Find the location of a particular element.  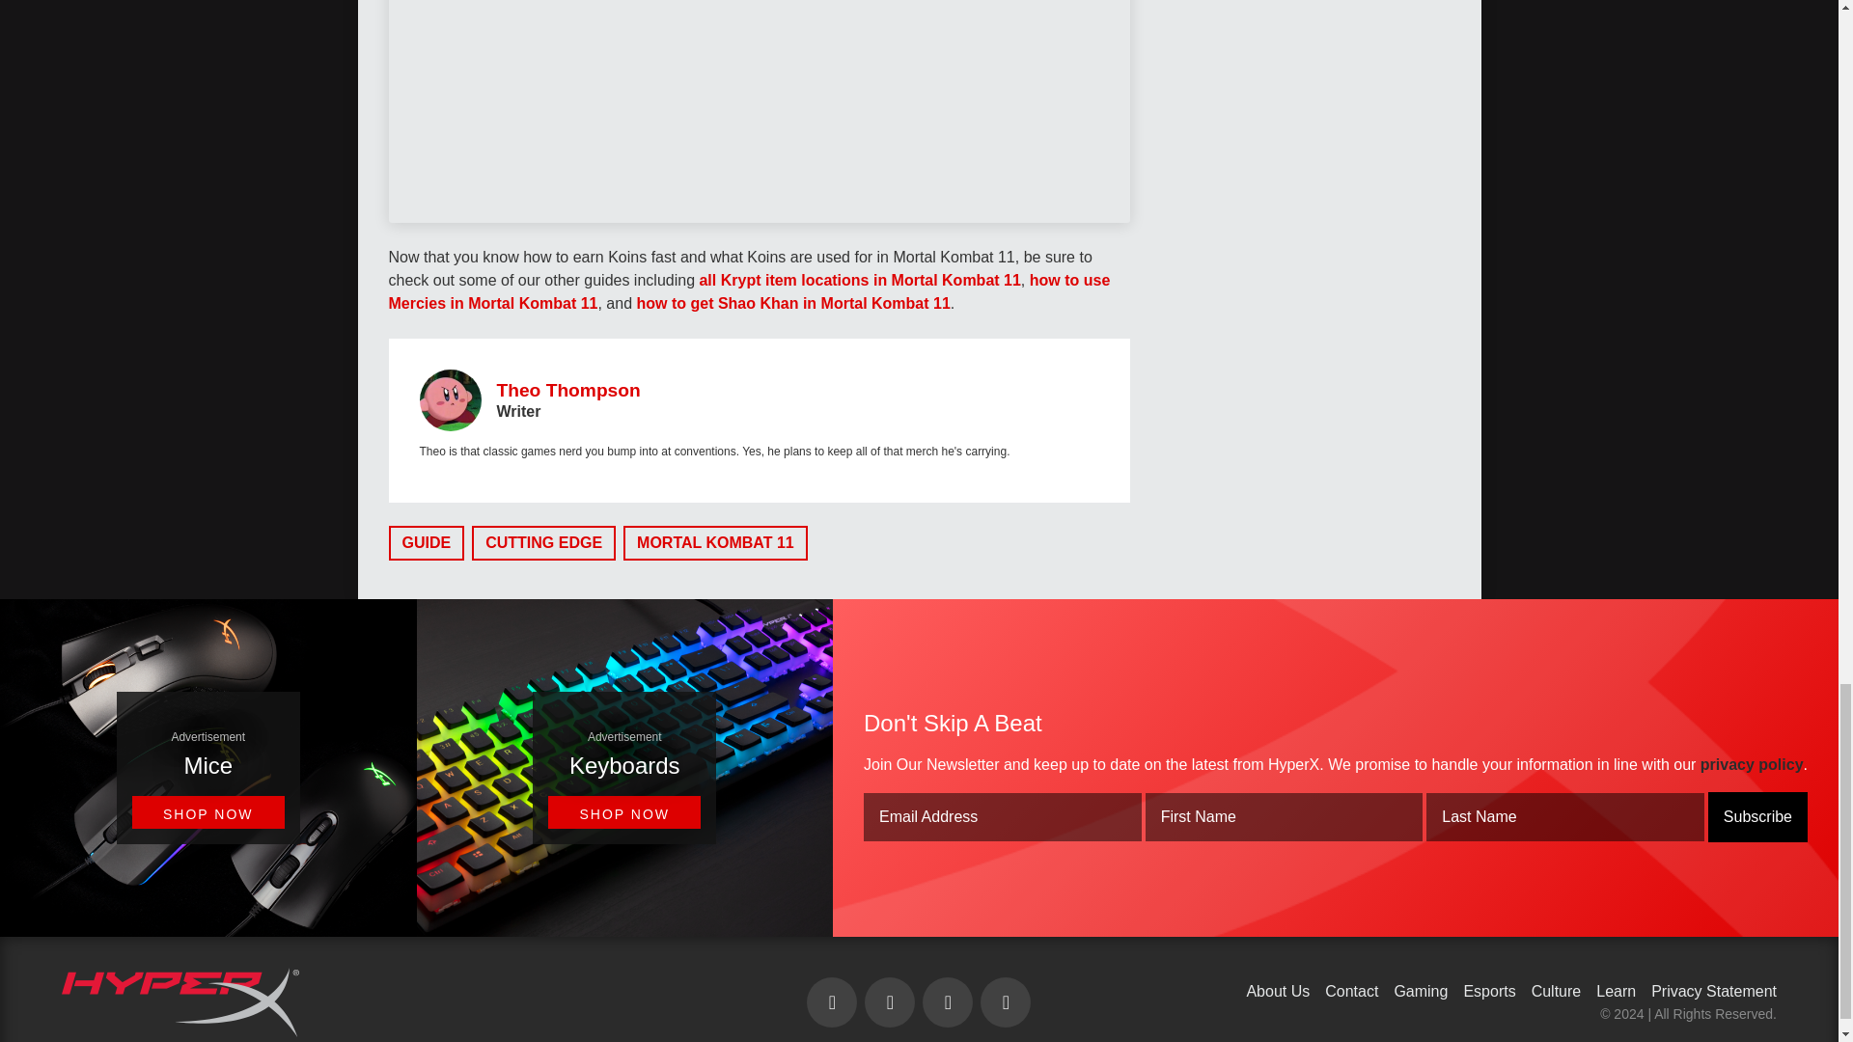

Gaming is located at coordinates (1420, 991).